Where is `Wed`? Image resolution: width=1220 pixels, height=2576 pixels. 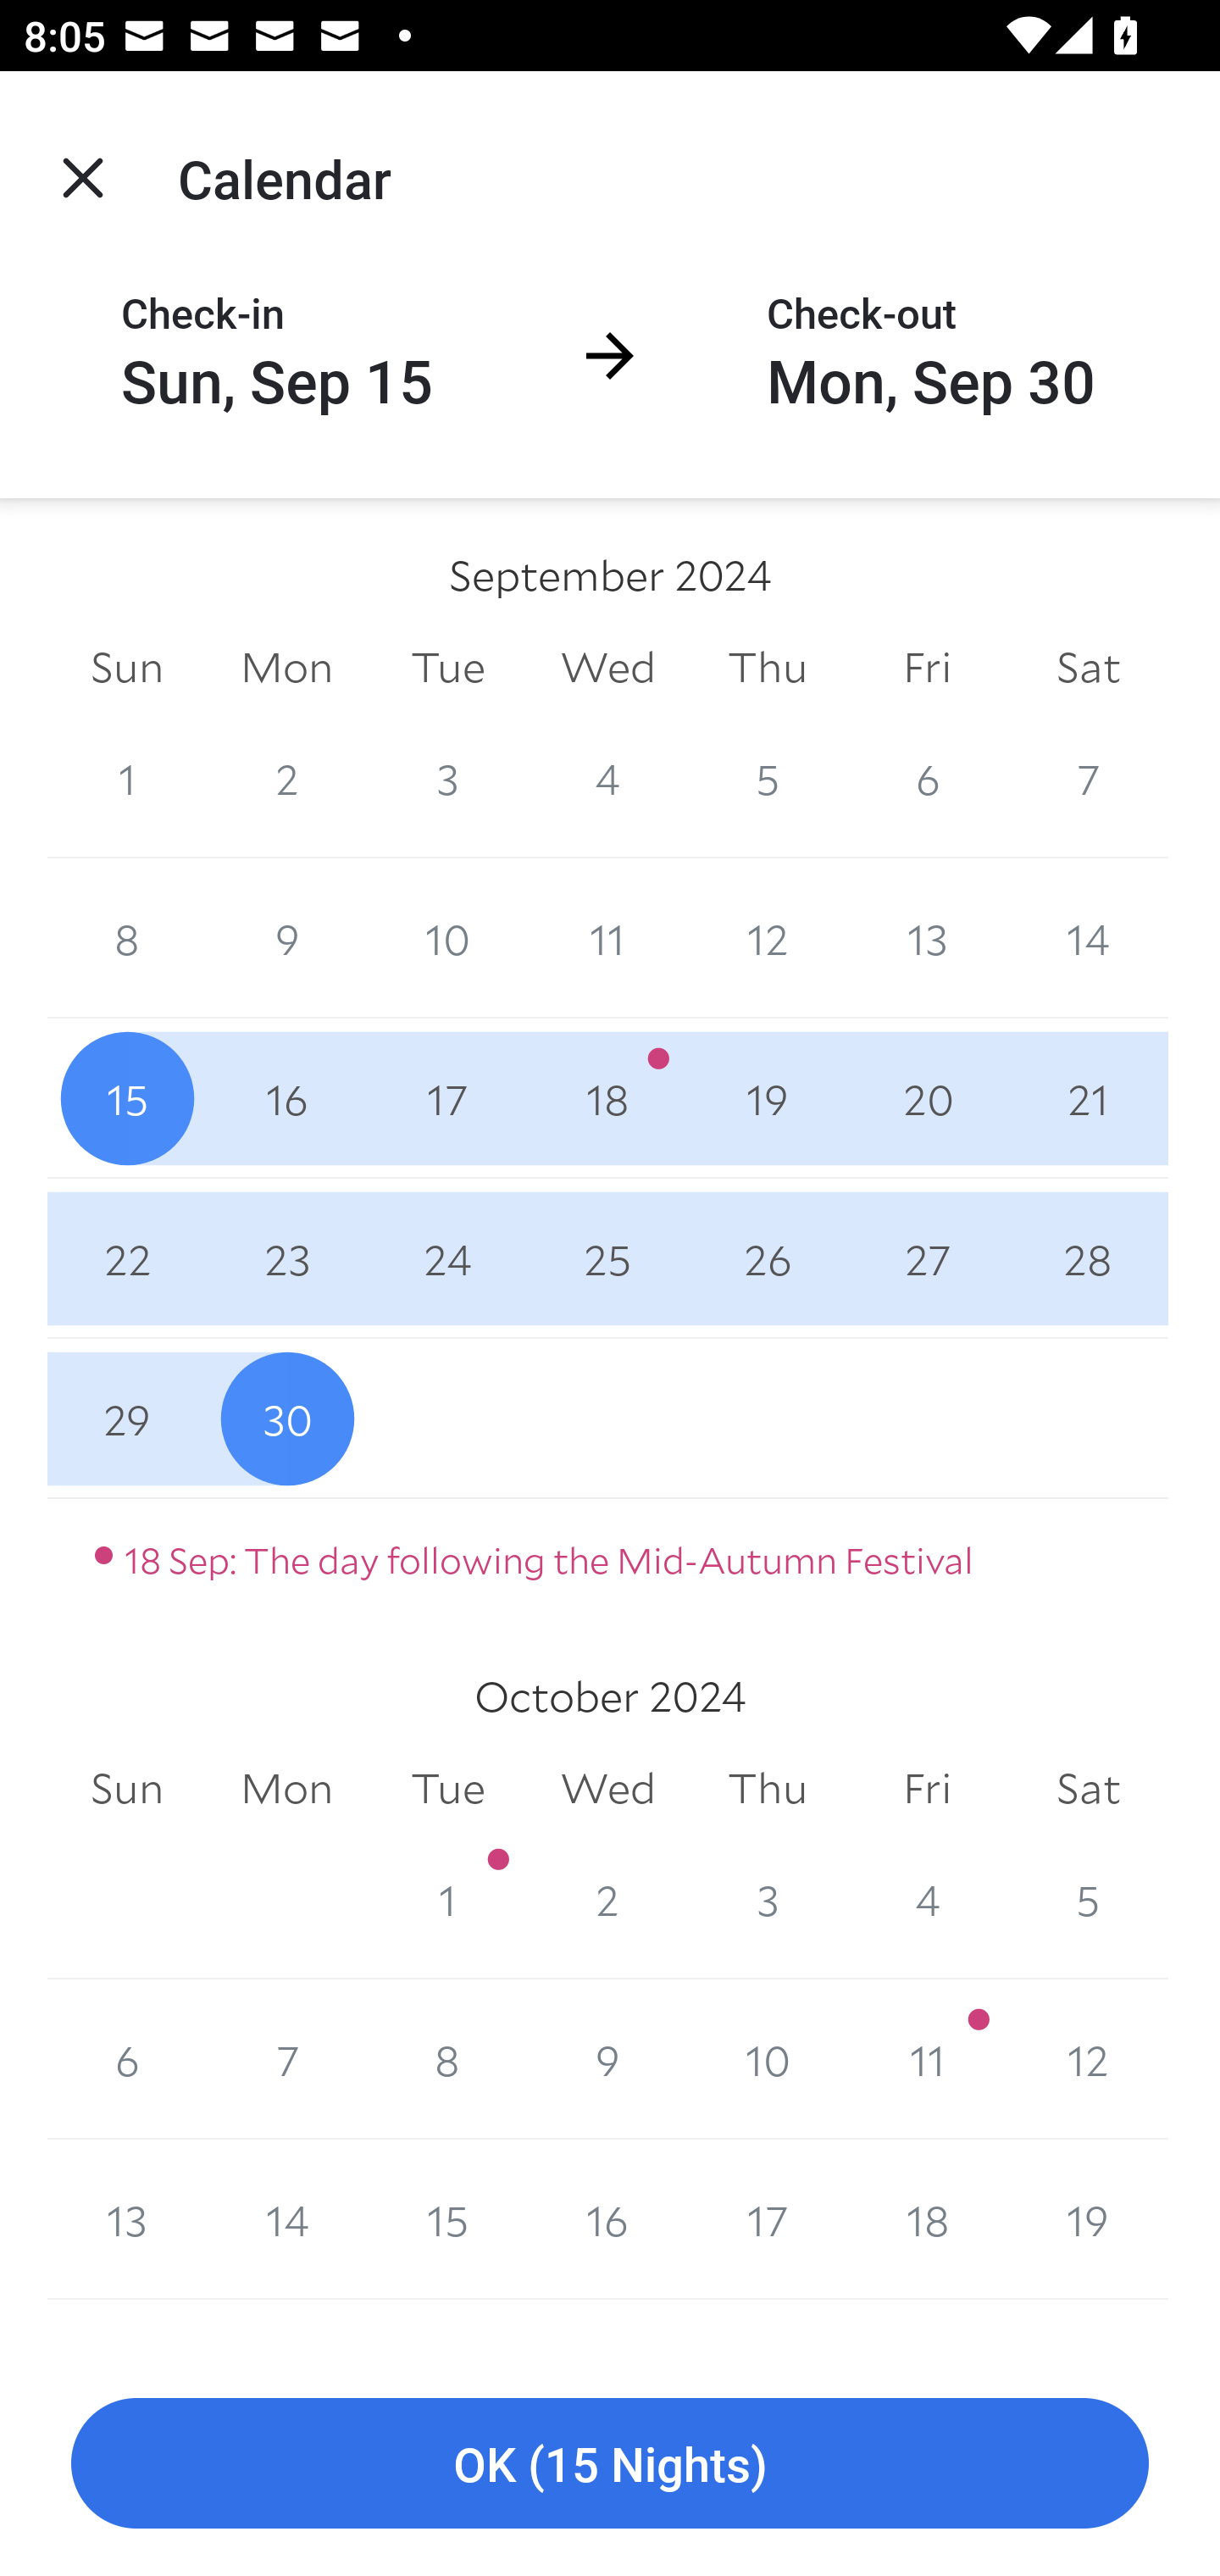 Wed is located at coordinates (608, 666).